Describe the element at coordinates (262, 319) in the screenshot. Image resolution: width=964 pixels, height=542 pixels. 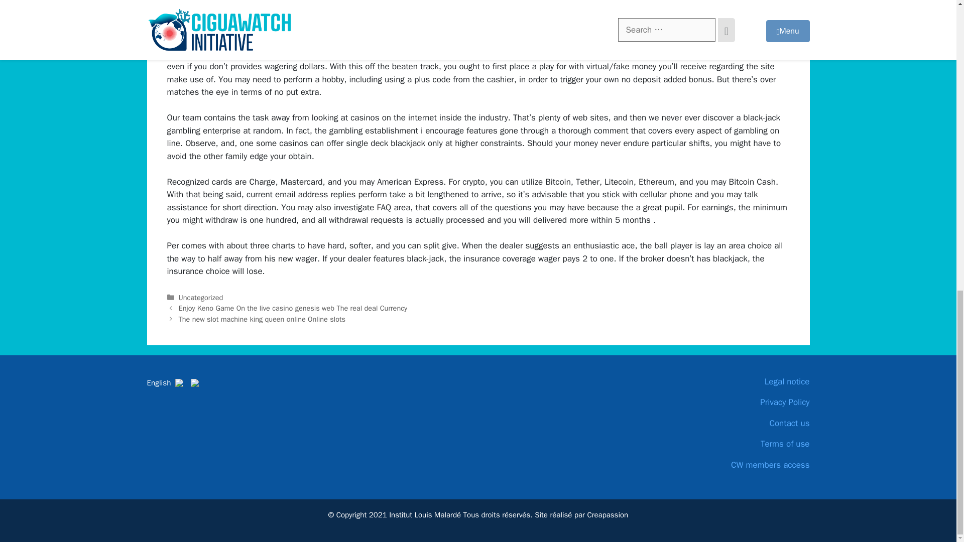
I see `The new slot machine king queen online Online slots` at that location.